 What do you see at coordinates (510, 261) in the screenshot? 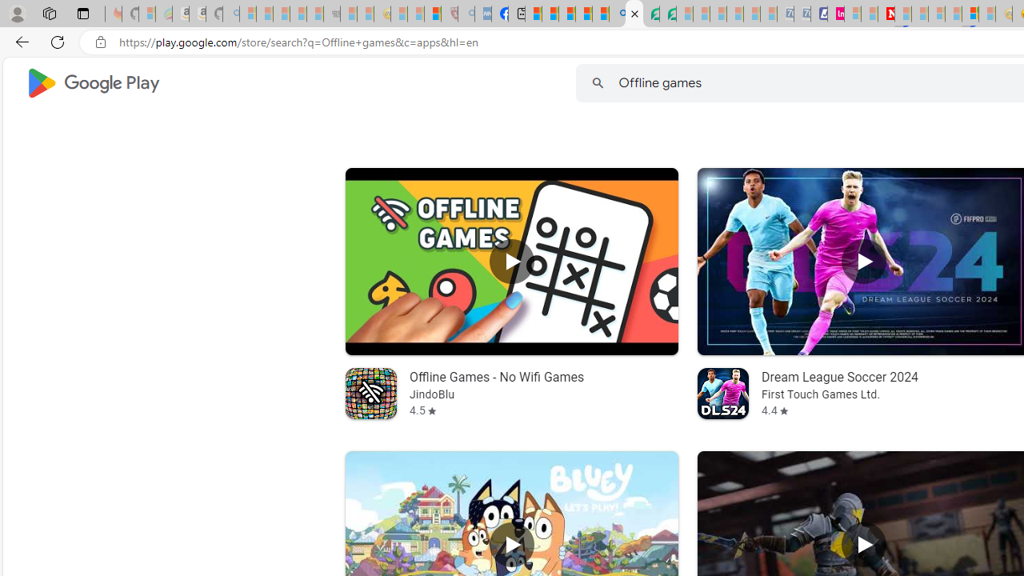
I see `Play Offline Games - No Wifi Games` at bounding box center [510, 261].